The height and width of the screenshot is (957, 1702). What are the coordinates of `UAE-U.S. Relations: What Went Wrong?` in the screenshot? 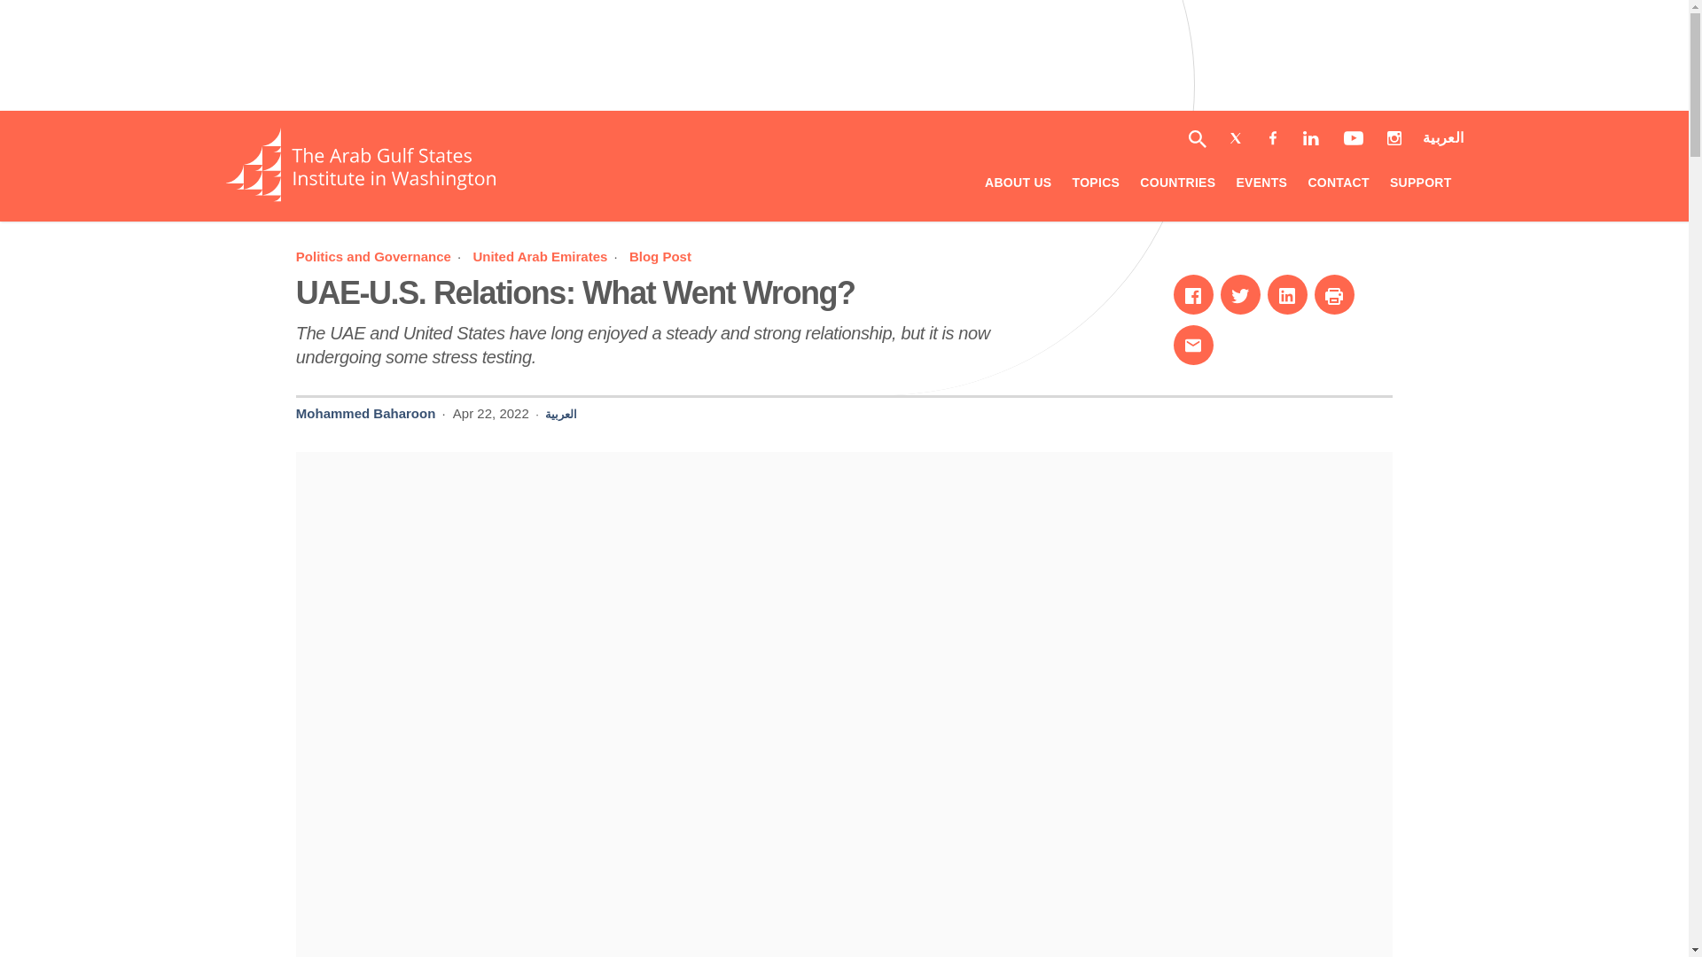 It's located at (660, 256).